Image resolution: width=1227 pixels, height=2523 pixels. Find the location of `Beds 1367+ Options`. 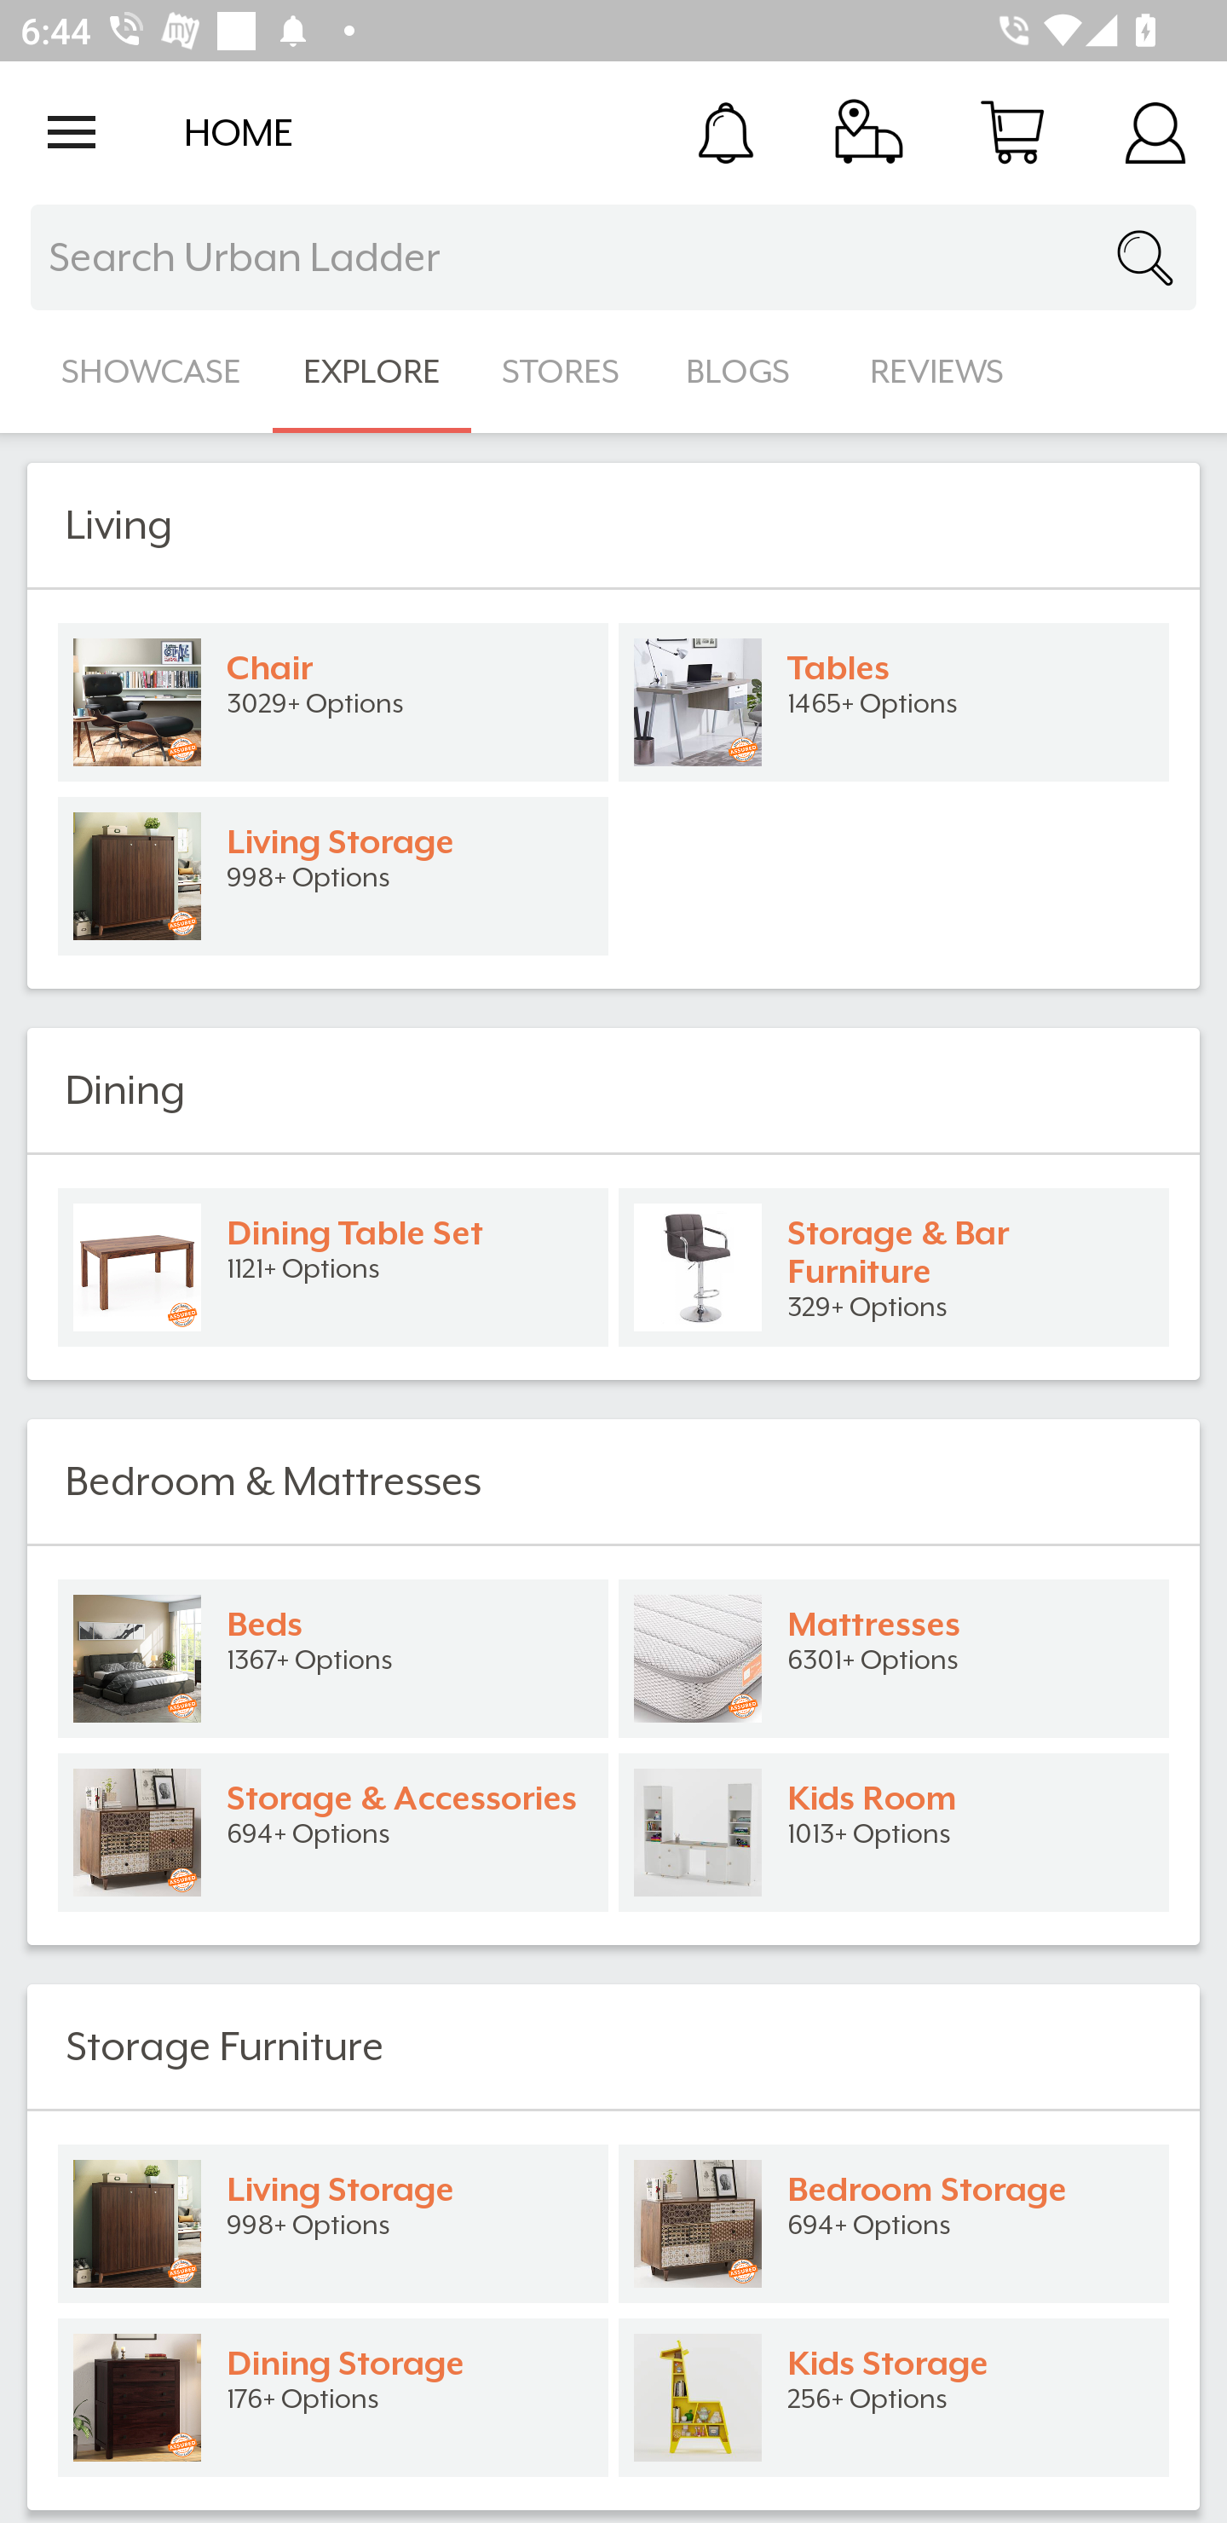

Beds 1367+ Options is located at coordinates (332, 1659).